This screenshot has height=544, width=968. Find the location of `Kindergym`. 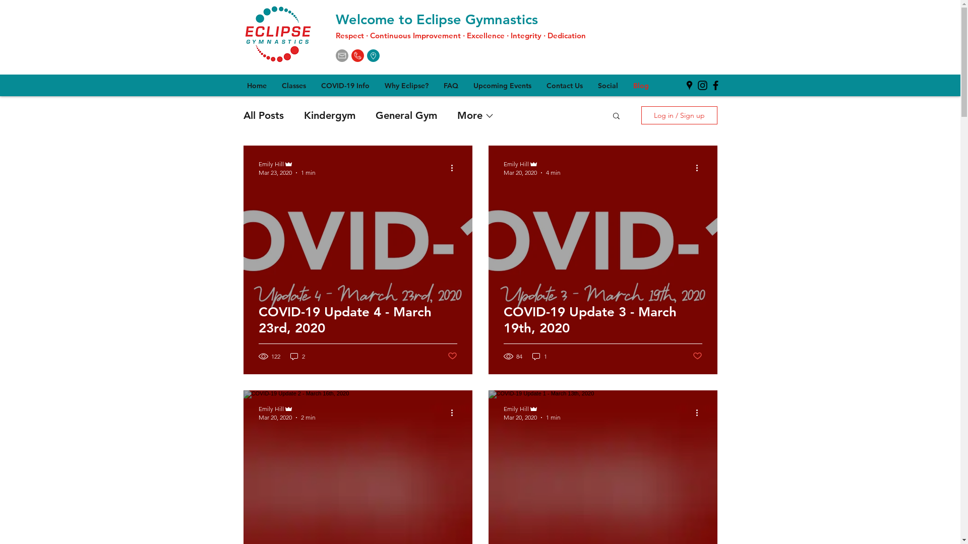

Kindergym is located at coordinates (329, 115).